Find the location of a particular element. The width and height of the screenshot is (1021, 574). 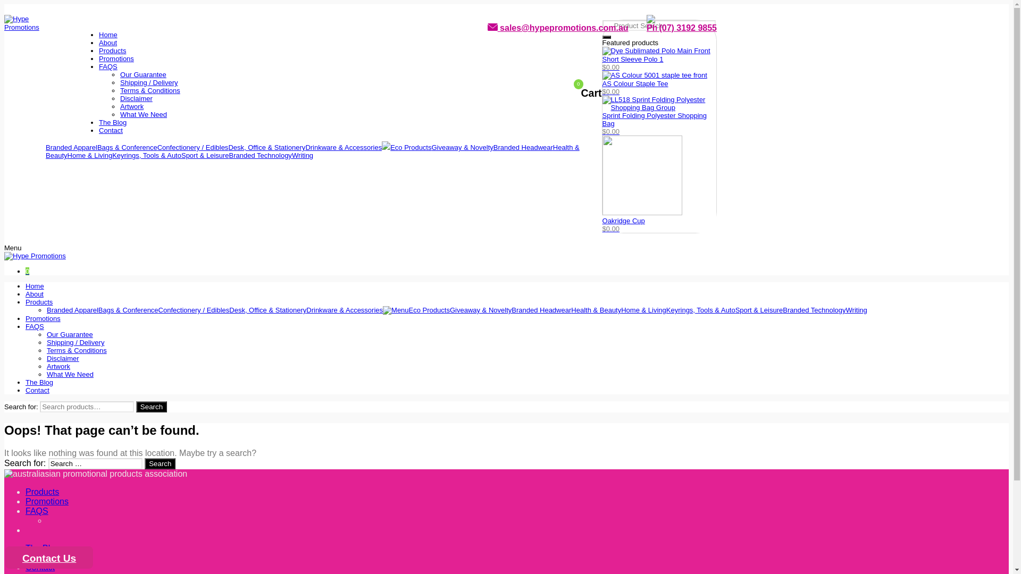

Search is located at coordinates (160, 463).